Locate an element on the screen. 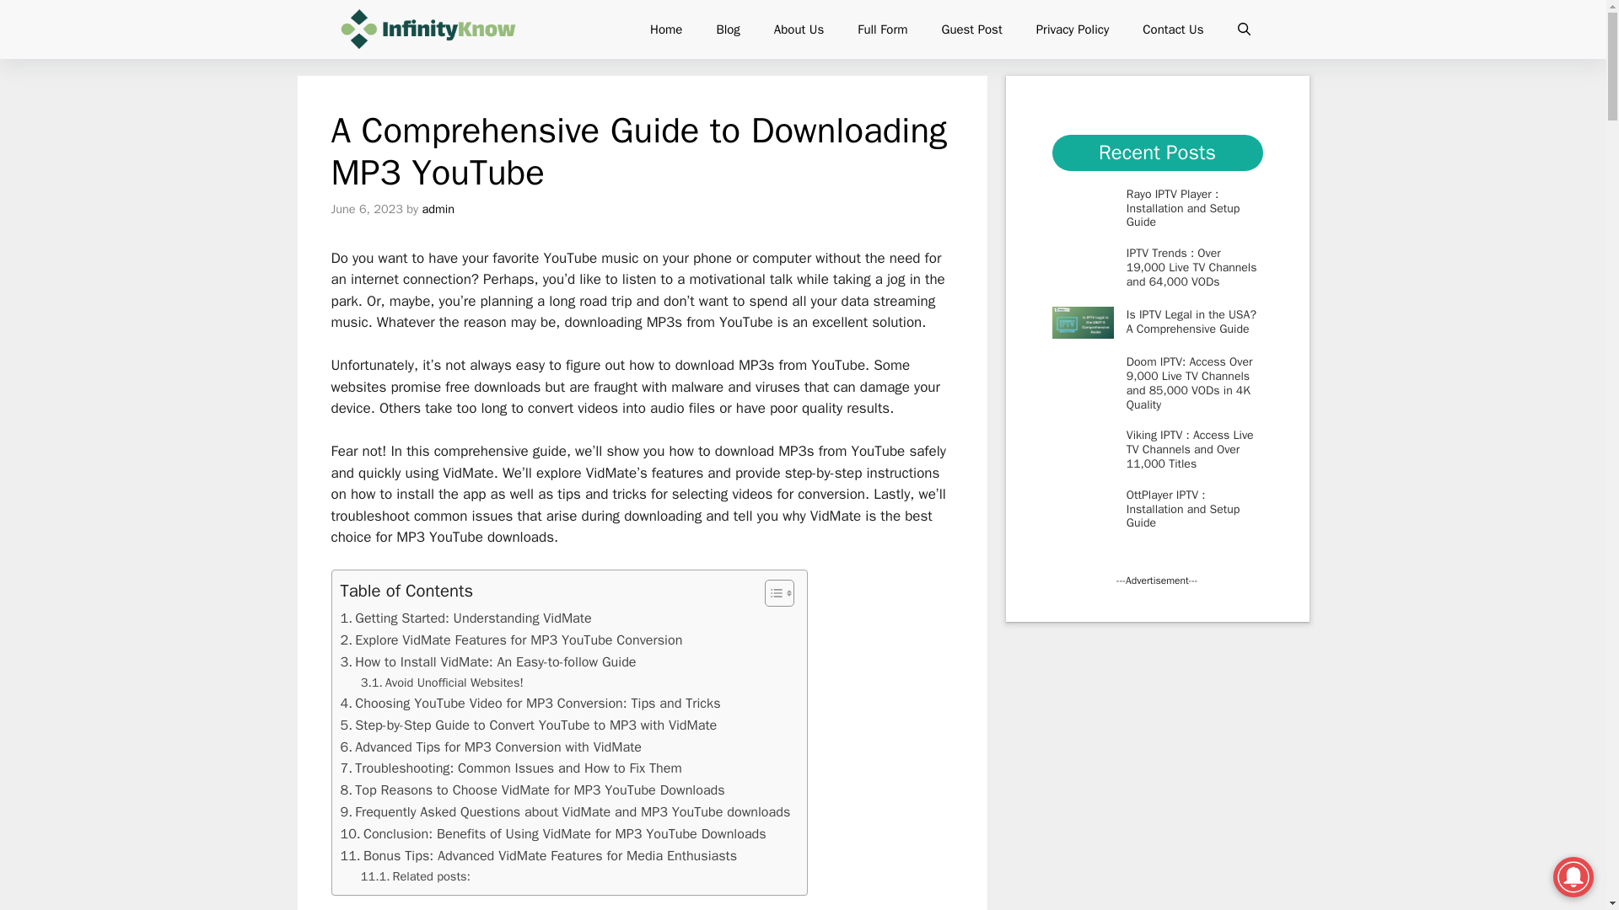  Explore VidMate Features for MP3 YouTube Conversion is located at coordinates (511, 640).